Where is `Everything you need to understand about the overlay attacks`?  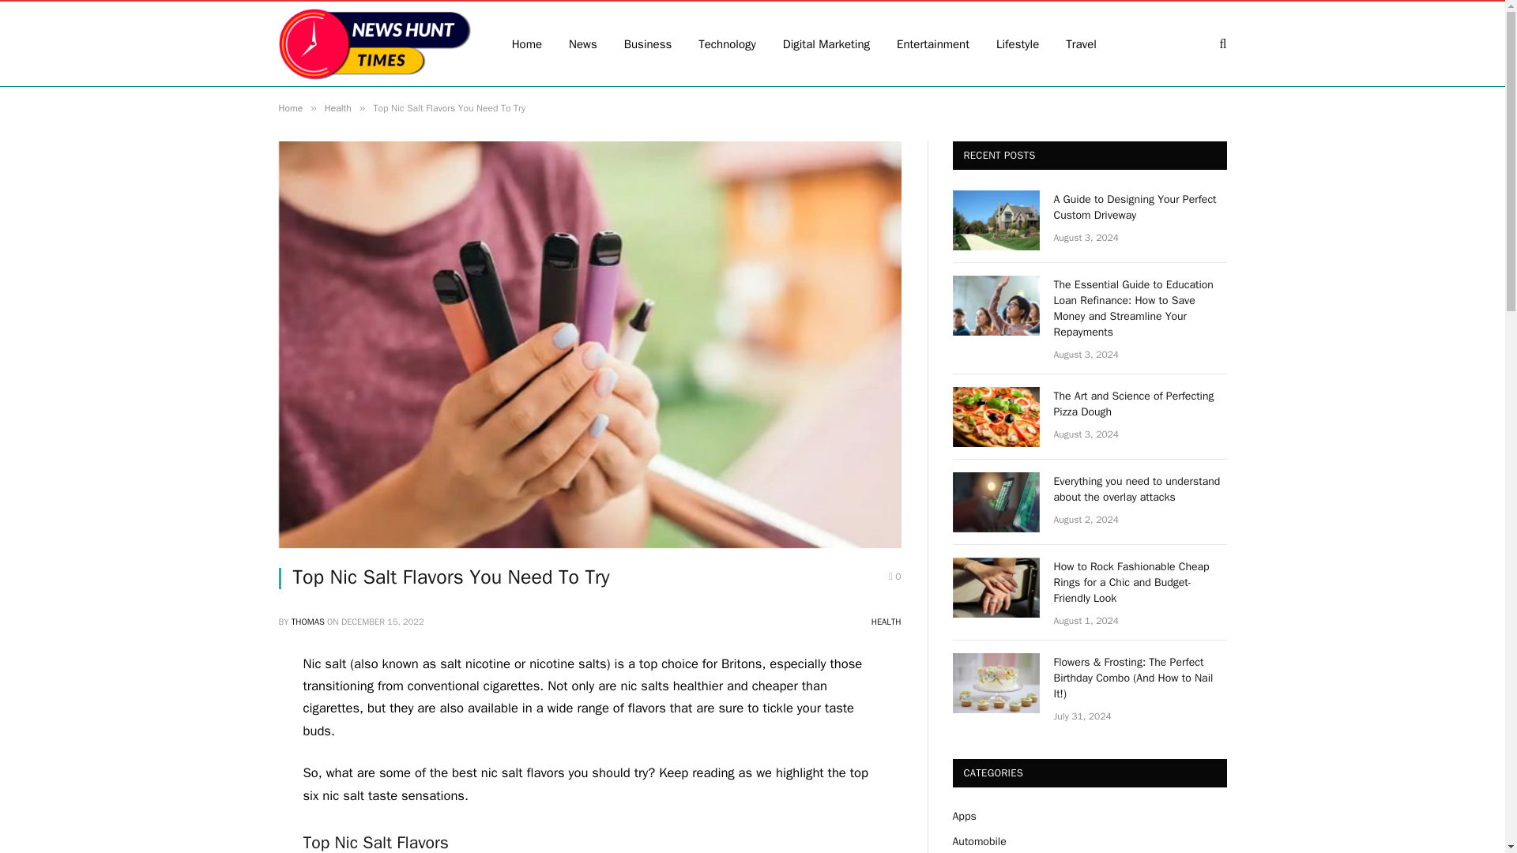 Everything you need to understand about the overlay attacks is located at coordinates (1141, 490).